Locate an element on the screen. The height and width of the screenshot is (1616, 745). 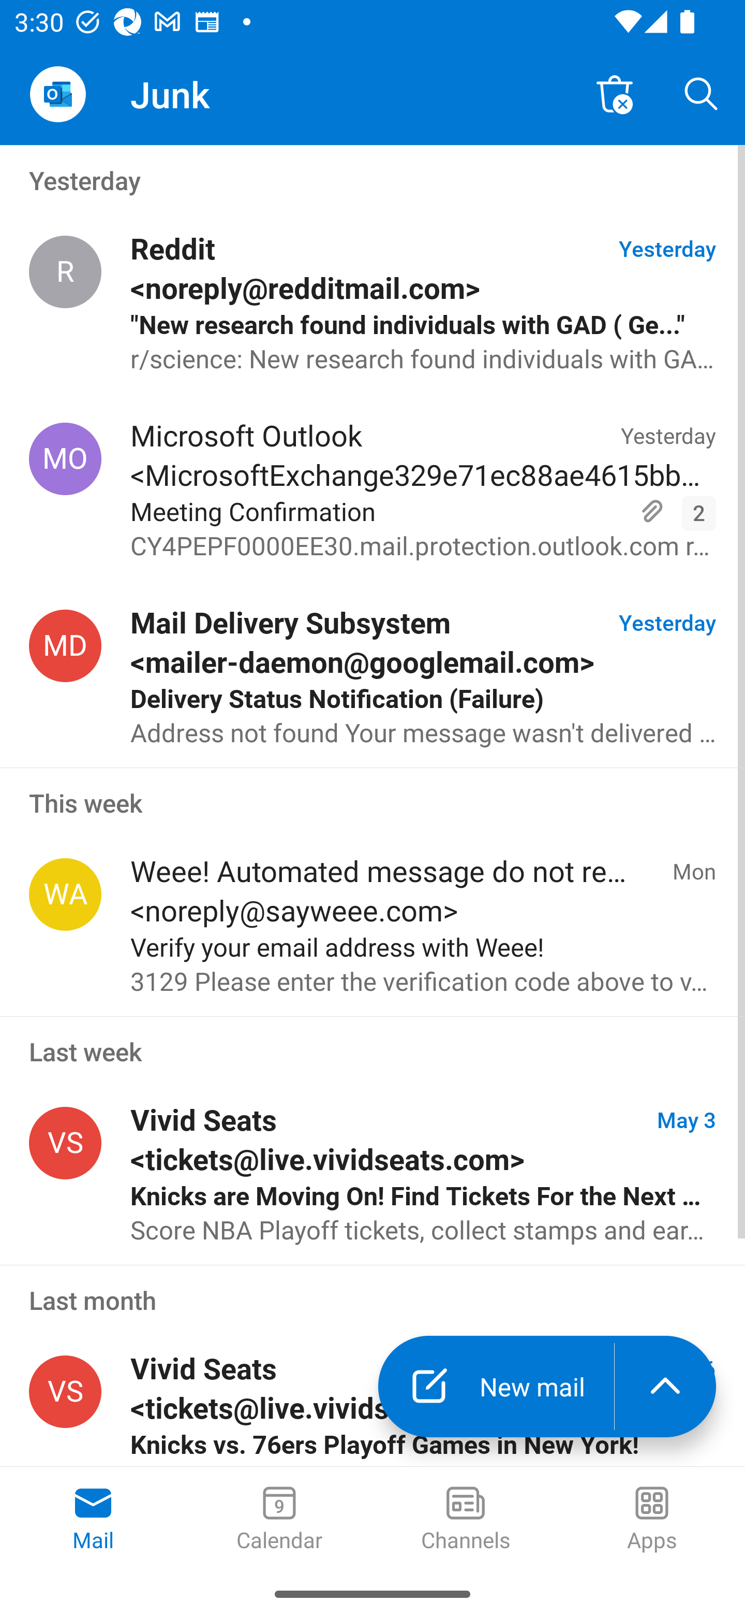
Vivid Seats, tickets@live.vividseats.com is located at coordinates (65, 1392).